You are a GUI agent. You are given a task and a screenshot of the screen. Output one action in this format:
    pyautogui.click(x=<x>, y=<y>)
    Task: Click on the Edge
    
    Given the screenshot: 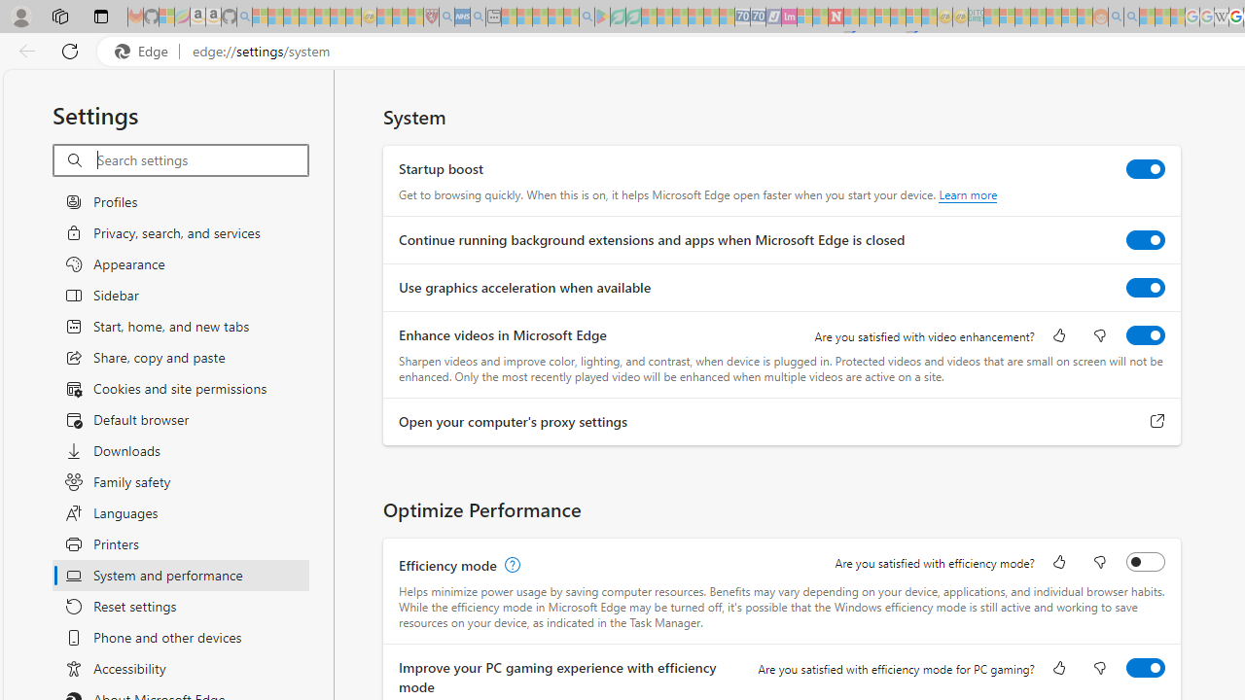 What is the action you would take?
    pyautogui.click(x=146, y=52)
    